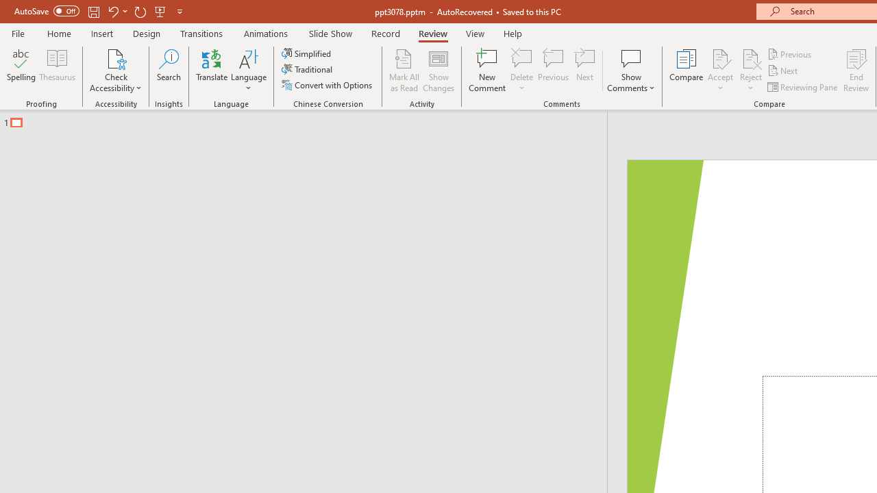  I want to click on Translate, so click(212, 70).